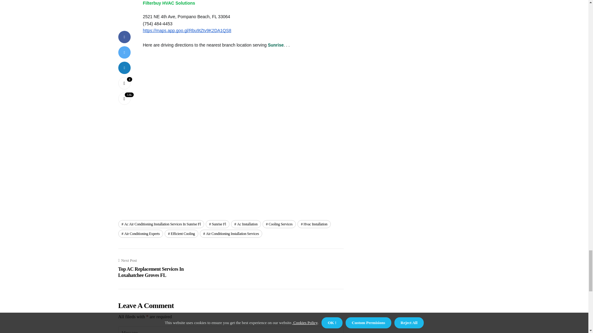  What do you see at coordinates (231, 234) in the screenshot?
I see `Air Conditioning Installation Services` at bounding box center [231, 234].